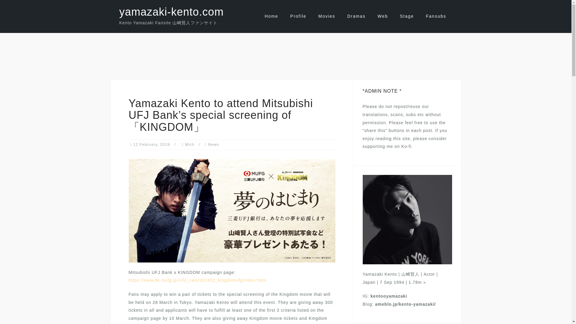 This screenshot has height=324, width=576. I want to click on Web, so click(383, 16).